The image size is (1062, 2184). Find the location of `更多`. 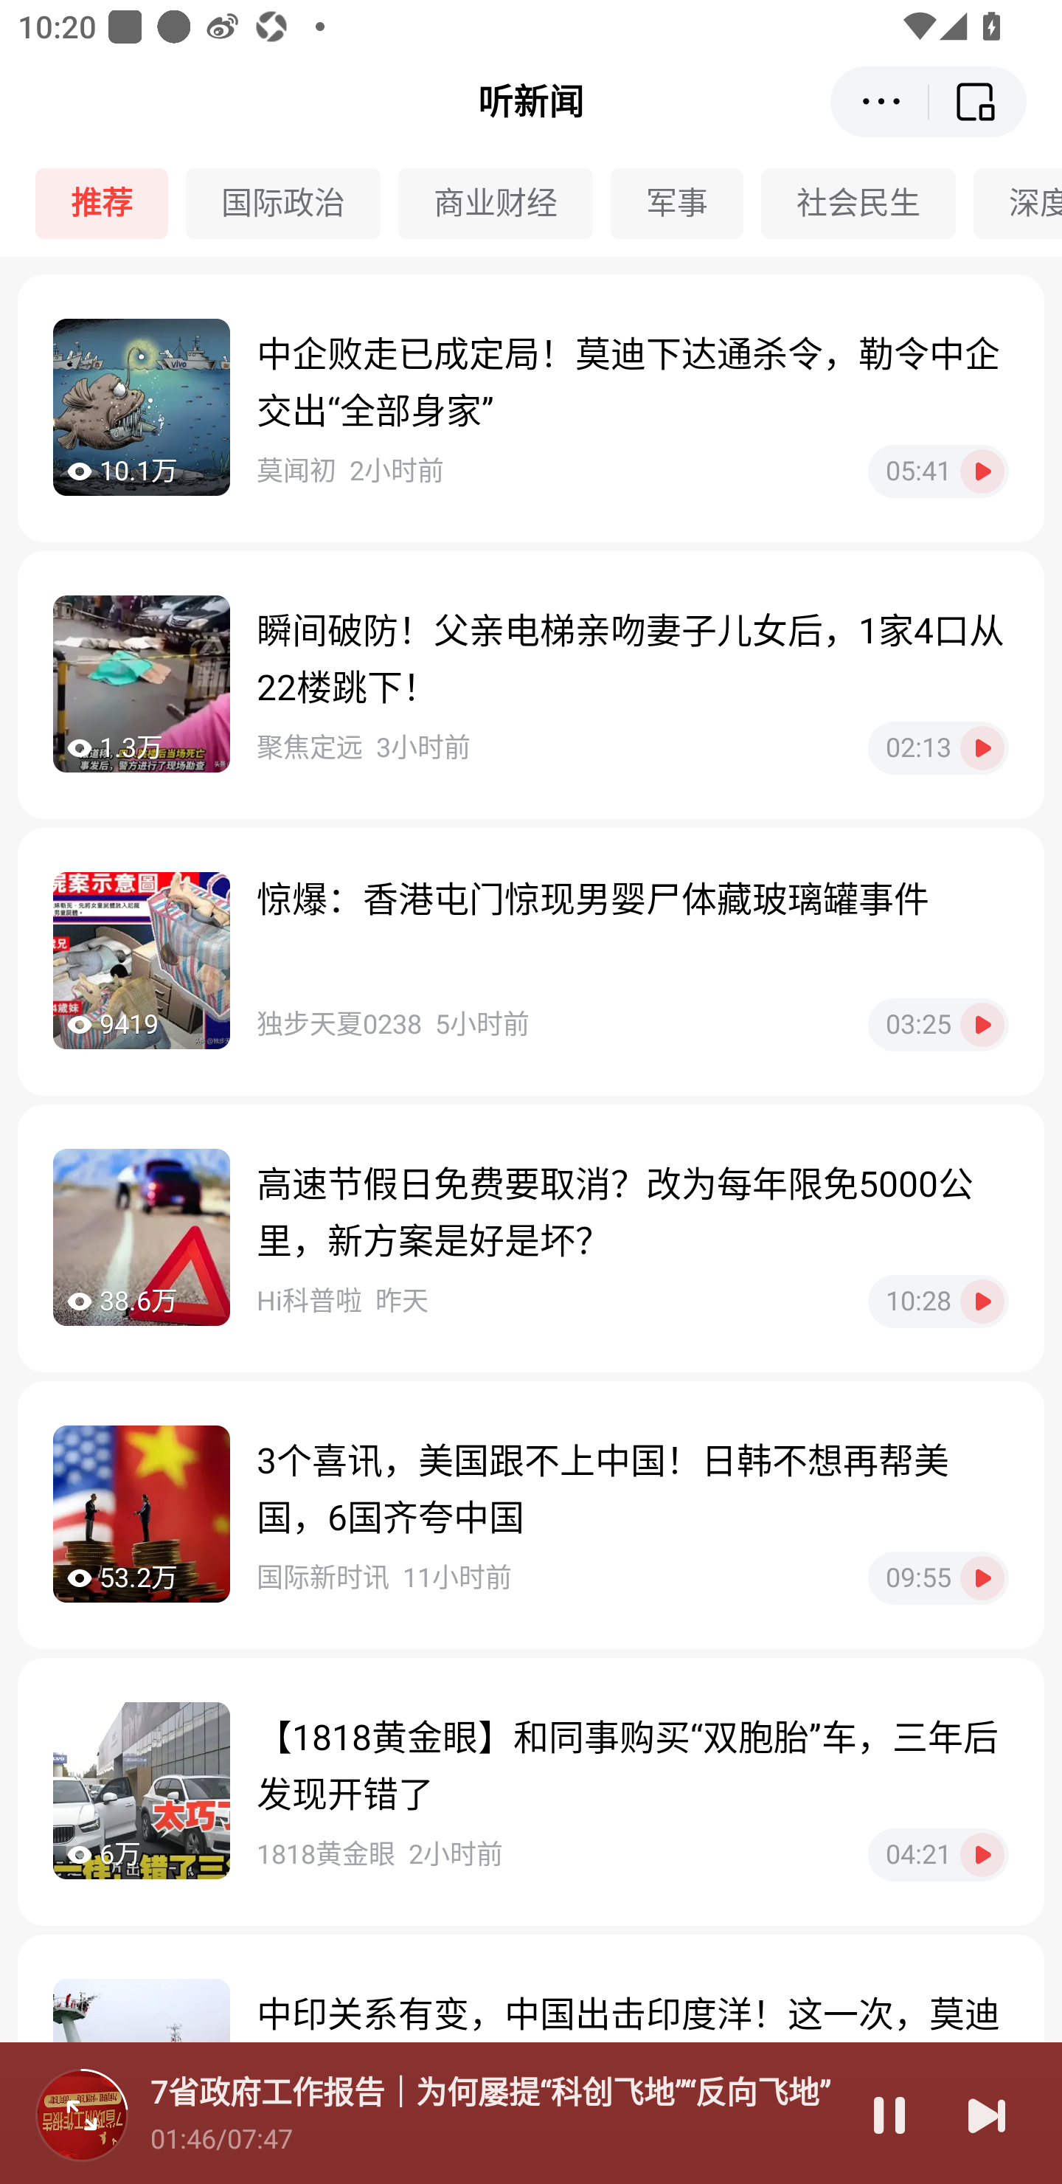

更多 is located at coordinates (879, 101).